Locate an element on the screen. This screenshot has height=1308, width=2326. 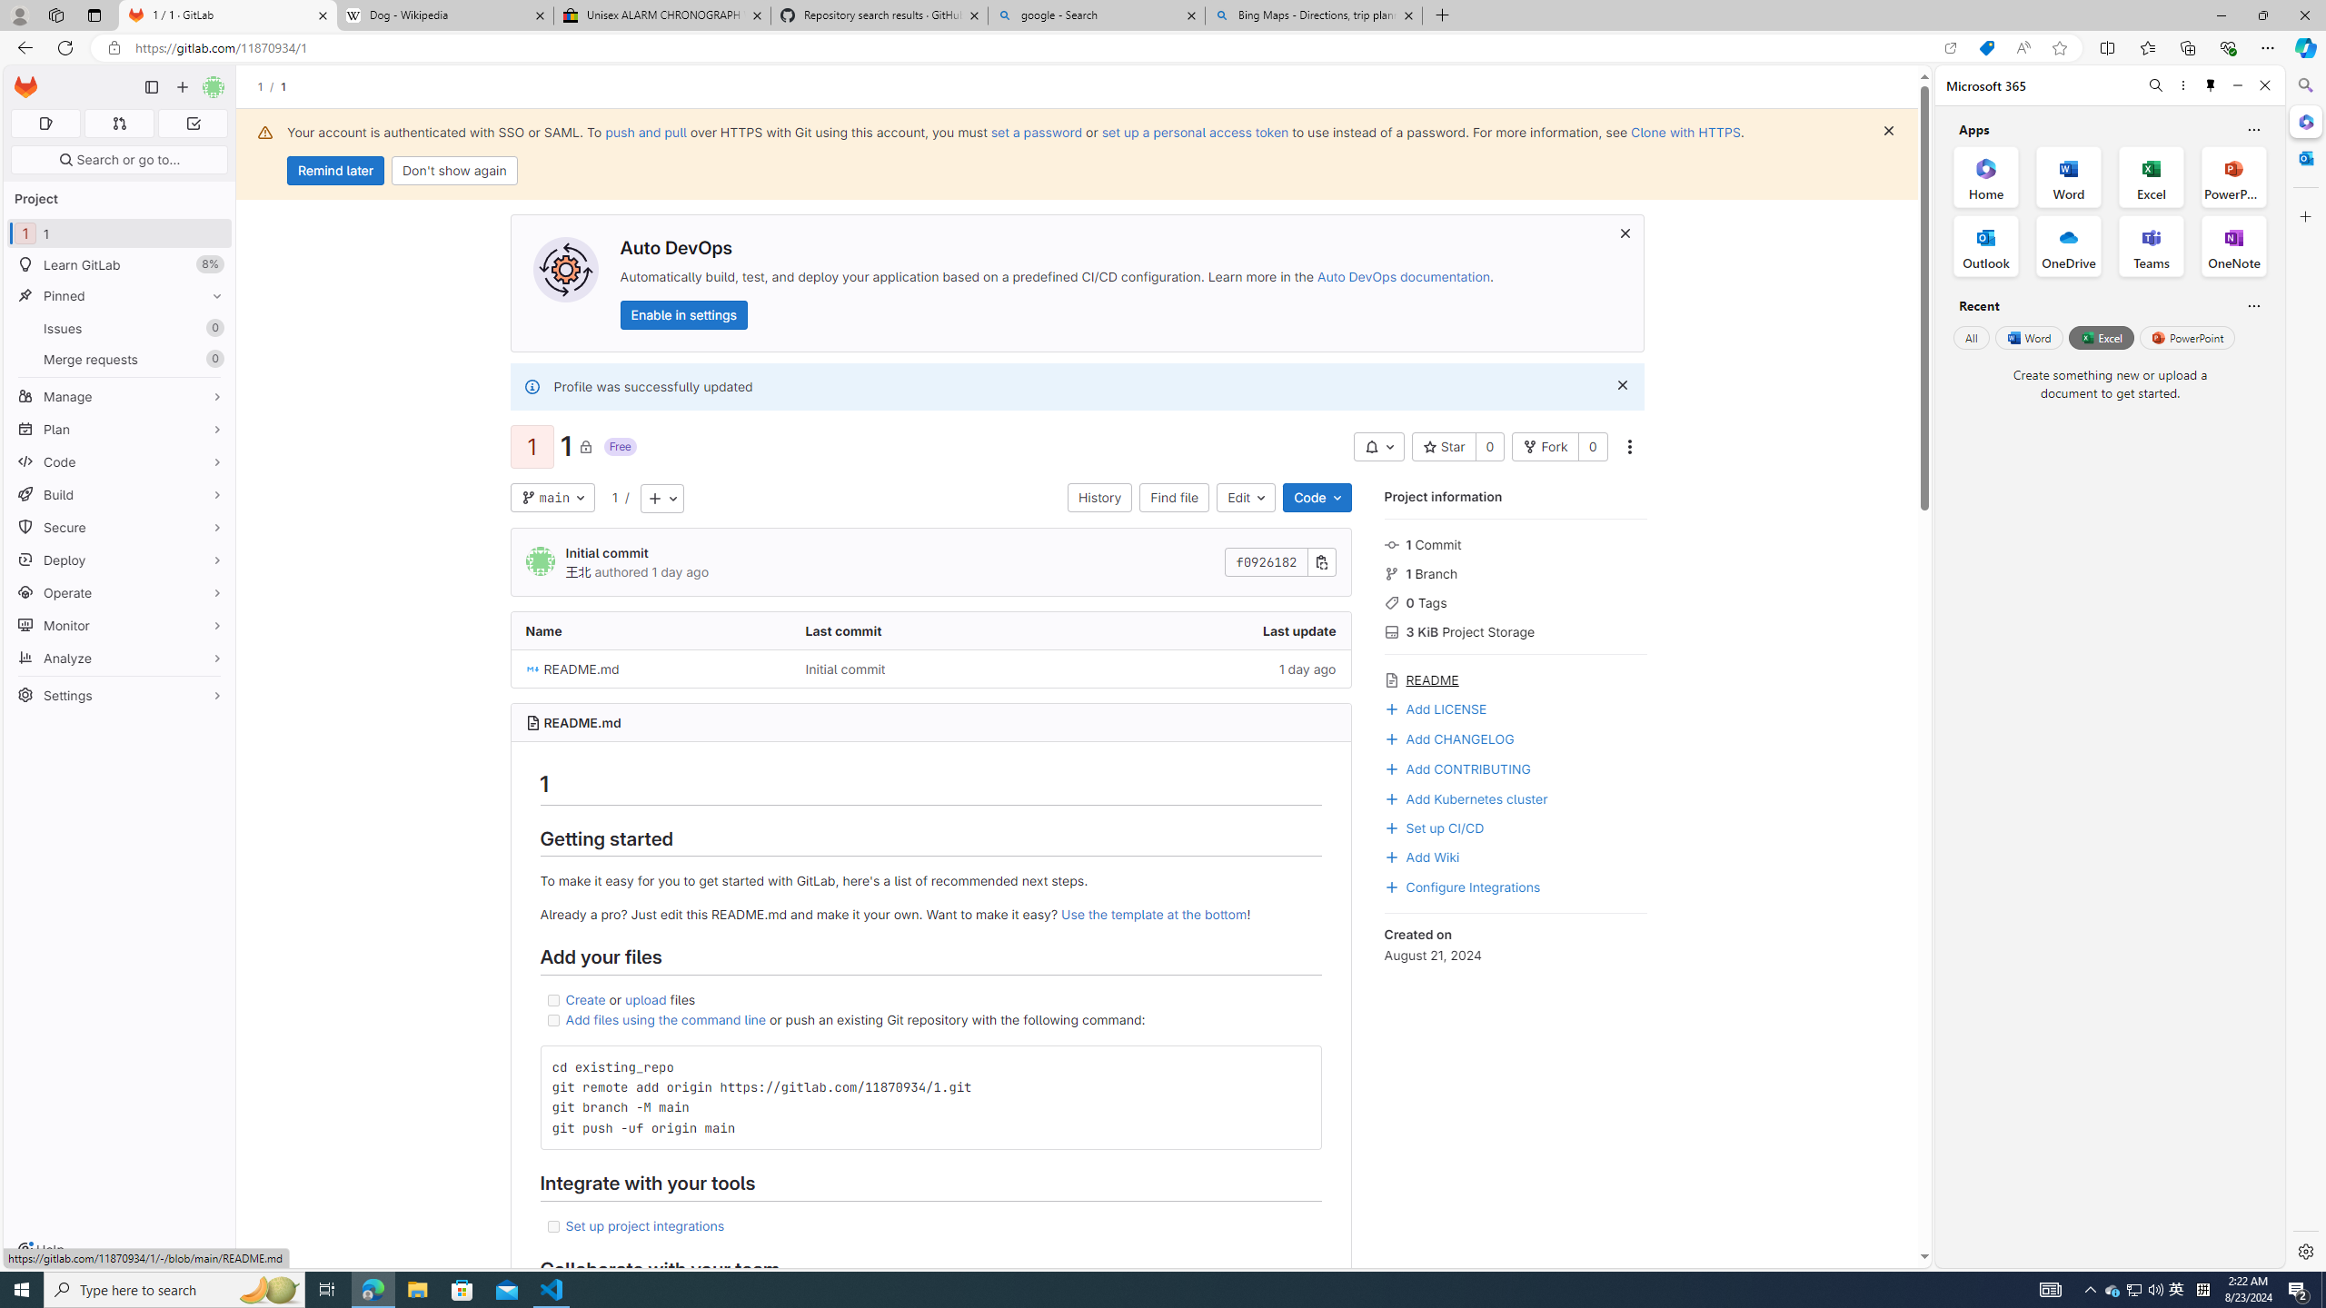
Name is located at coordinates (651, 630).